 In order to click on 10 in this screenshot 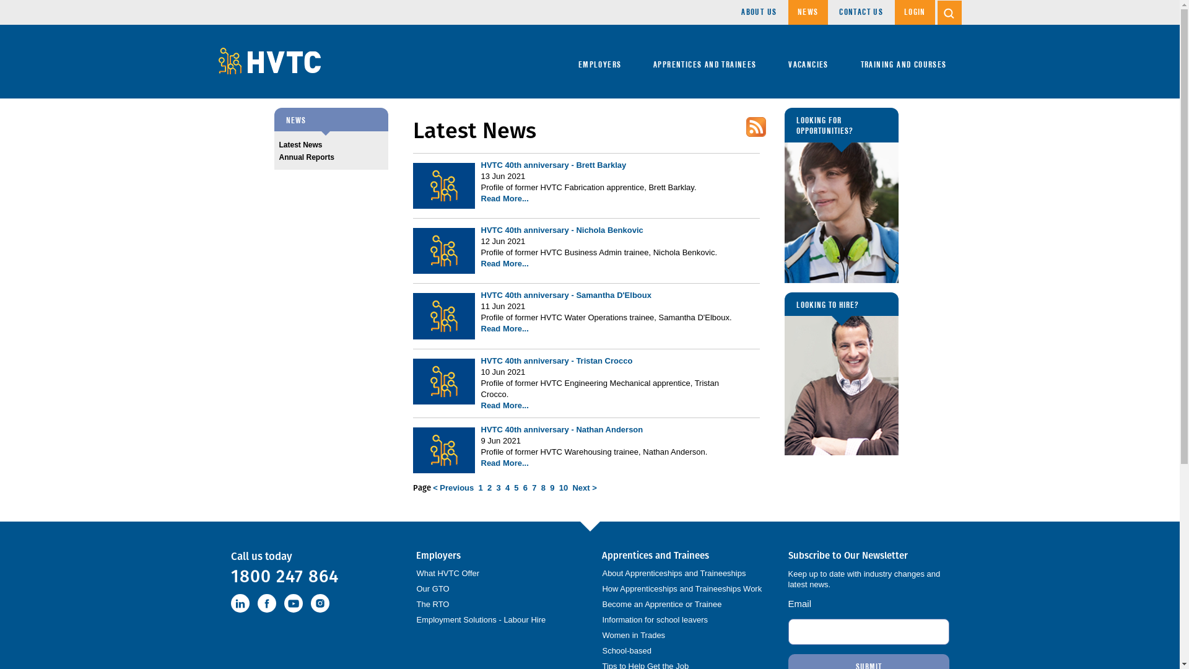, I will do `click(564, 488)`.